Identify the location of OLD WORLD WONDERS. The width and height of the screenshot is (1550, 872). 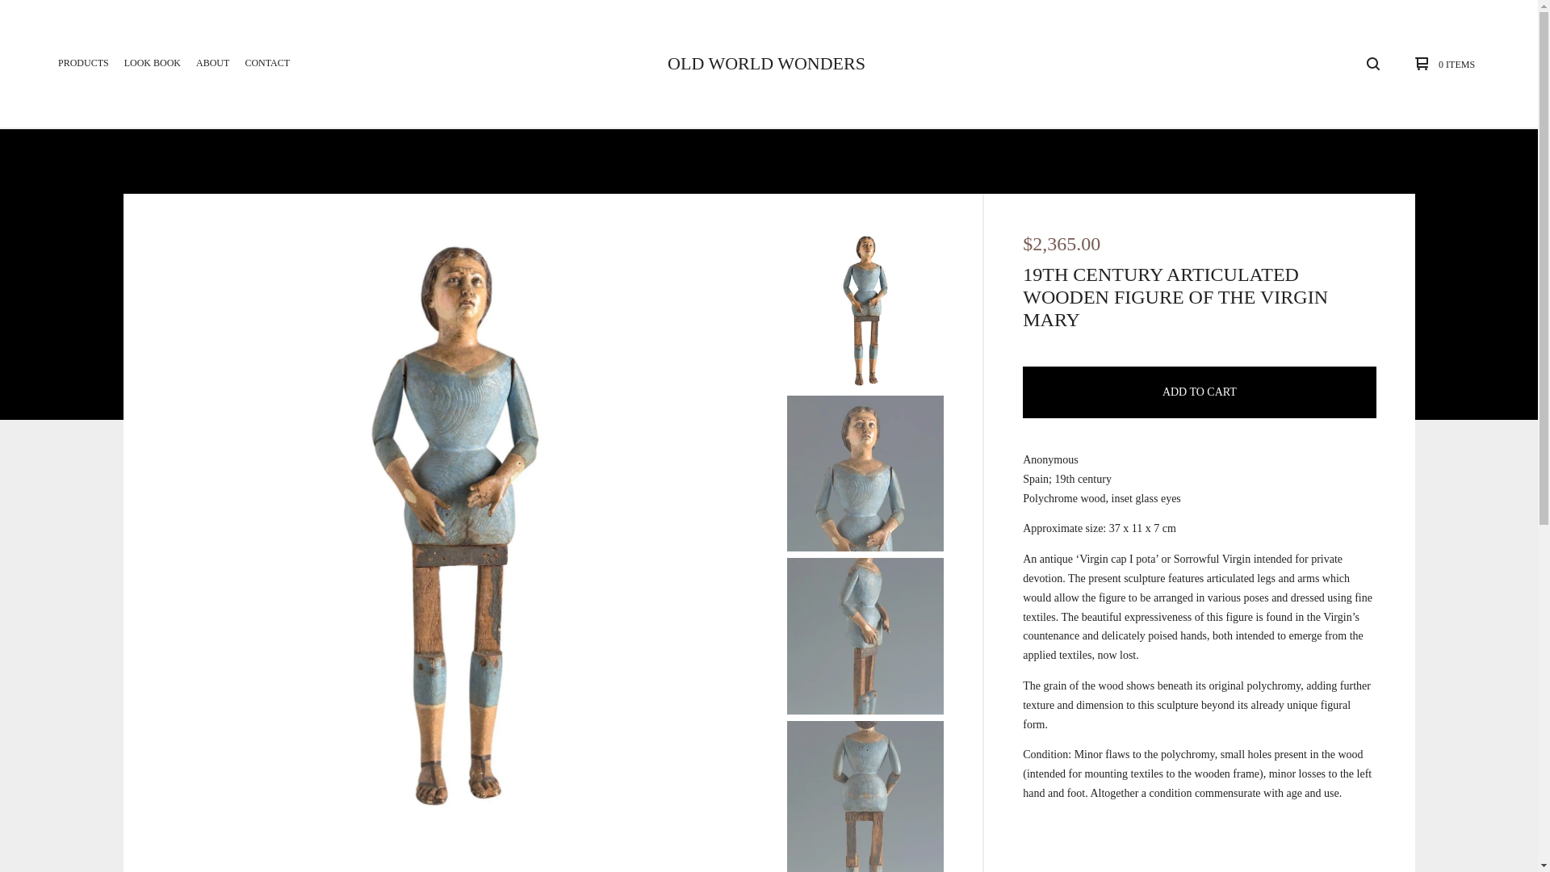
(766, 63).